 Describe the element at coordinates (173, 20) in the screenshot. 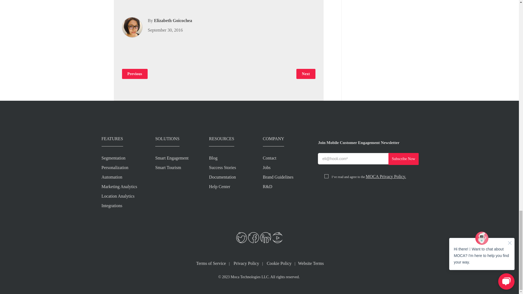

I see `Elizabeth Goicochea` at that location.